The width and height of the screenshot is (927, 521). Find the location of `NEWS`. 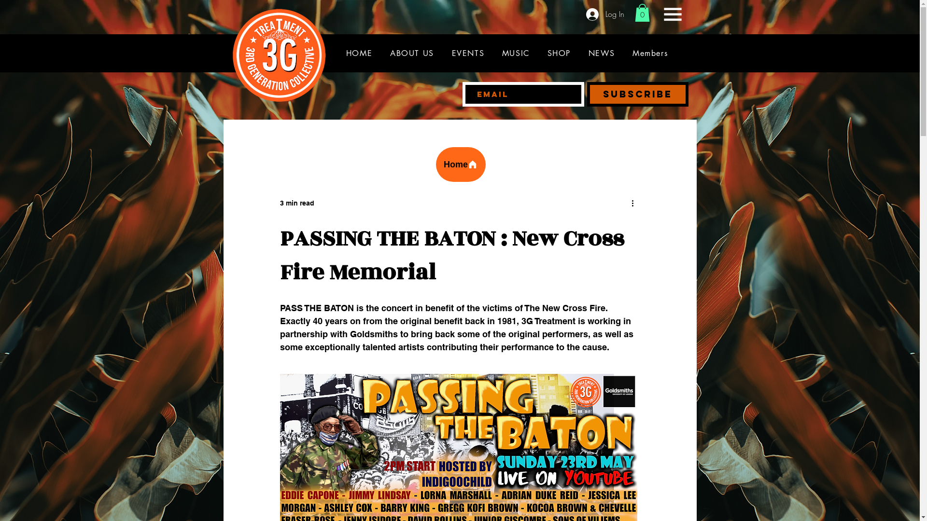

NEWS is located at coordinates (602, 53).